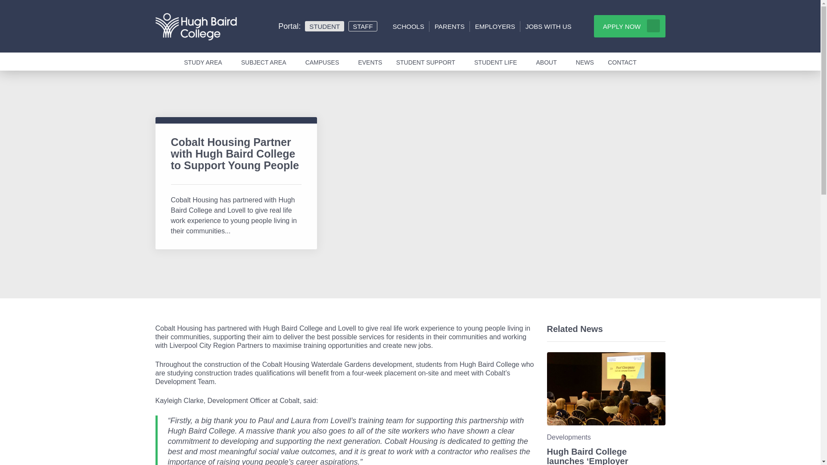 The height and width of the screenshot is (465, 827). I want to click on STUDENT, so click(324, 26).